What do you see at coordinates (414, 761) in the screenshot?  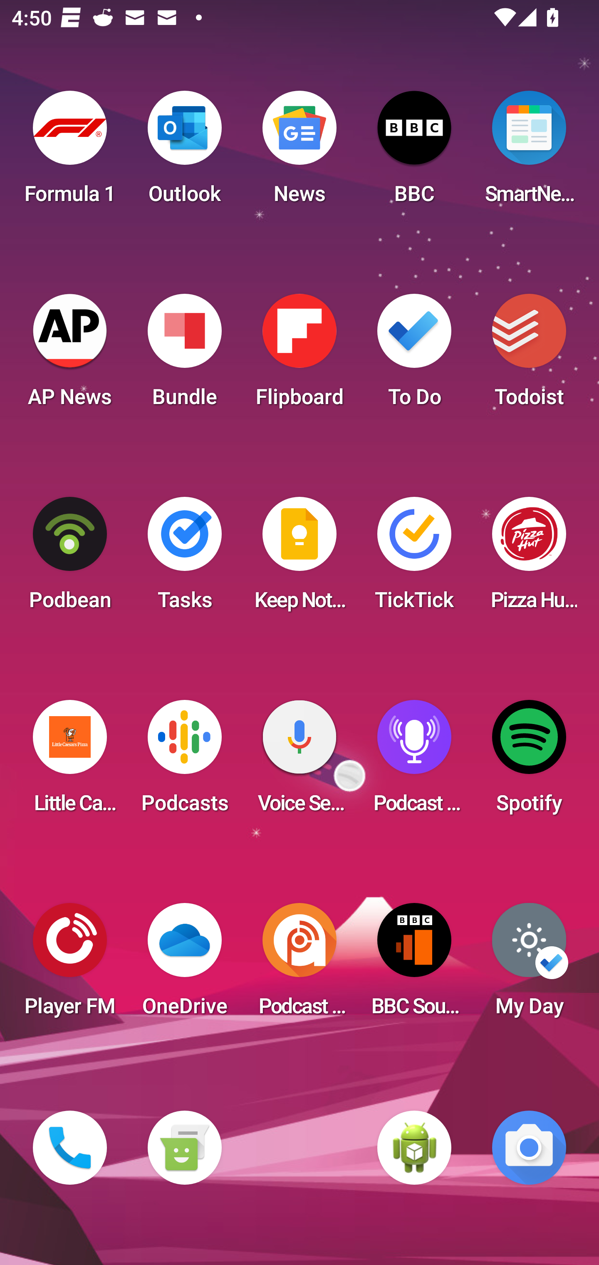 I see `Podcast Player` at bounding box center [414, 761].